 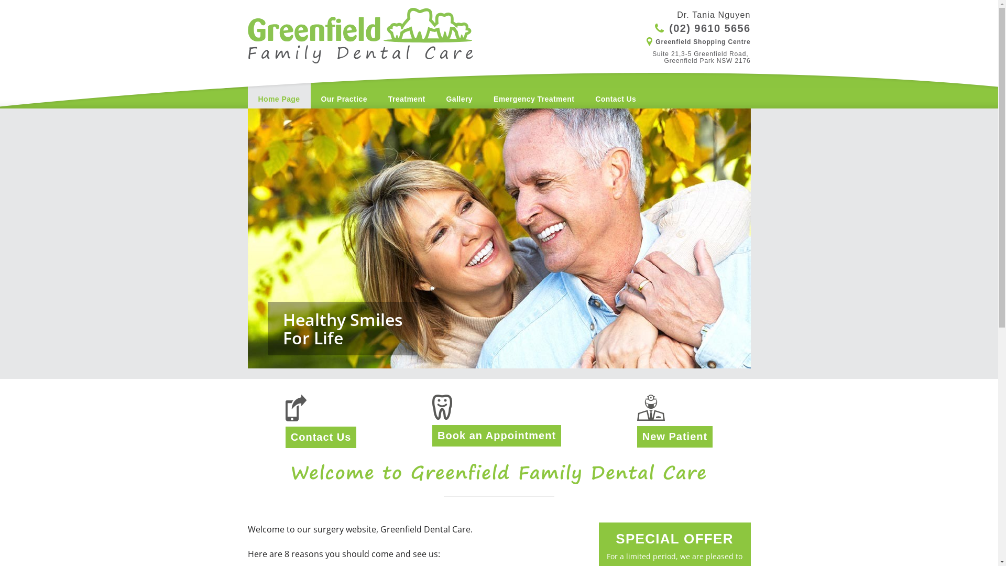 What do you see at coordinates (497, 436) in the screenshot?
I see `Book an Appointment` at bounding box center [497, 436].